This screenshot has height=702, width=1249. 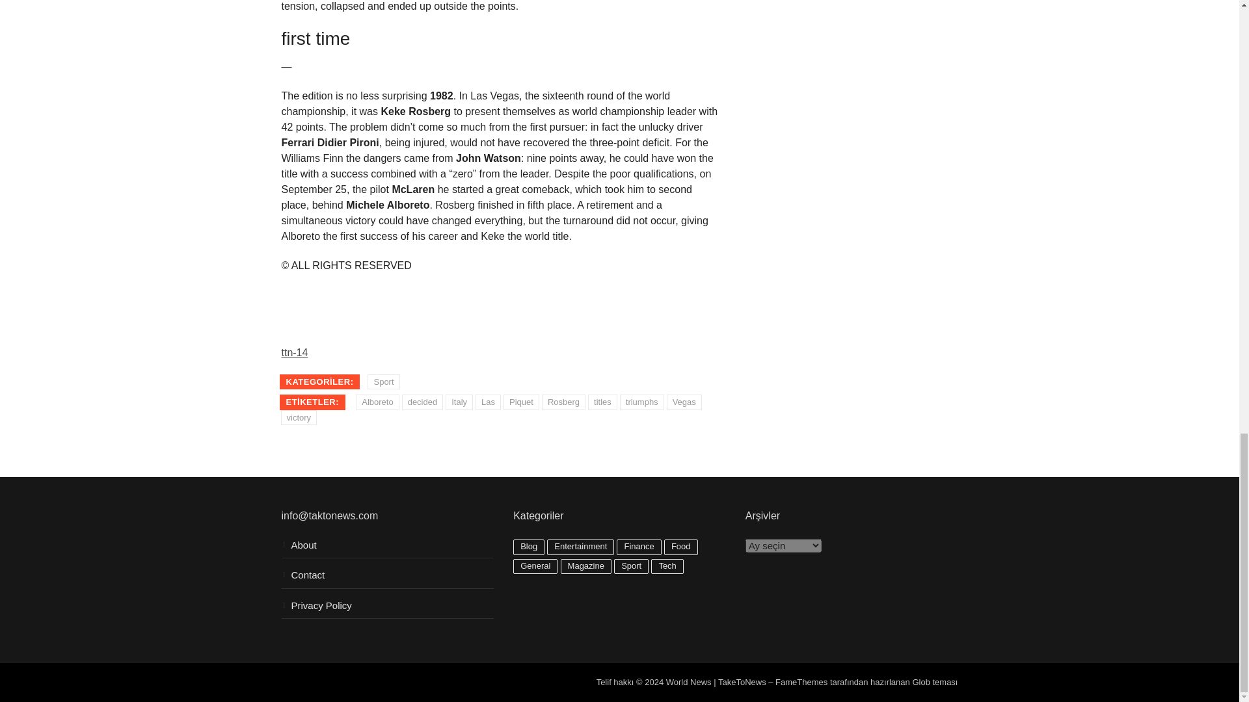 I want to click on Italy, so click(x=459, y=402).